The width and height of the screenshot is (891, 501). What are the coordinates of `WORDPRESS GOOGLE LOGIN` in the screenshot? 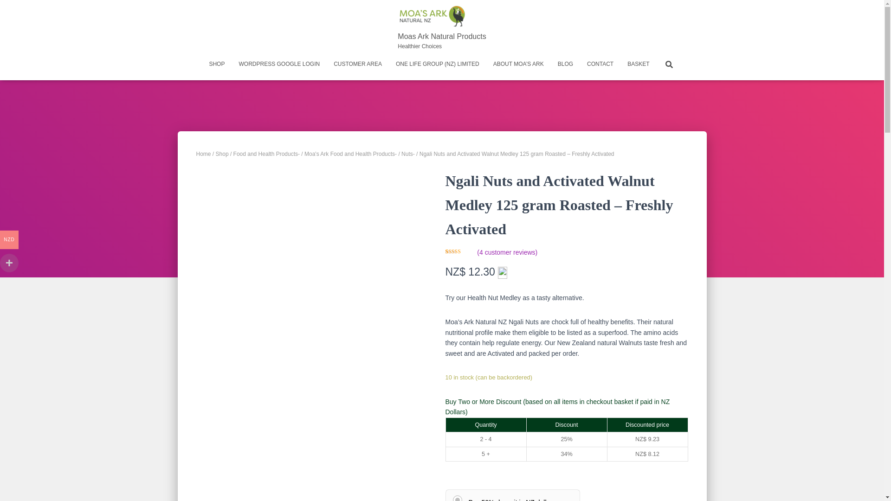 It's located at (357, 64).